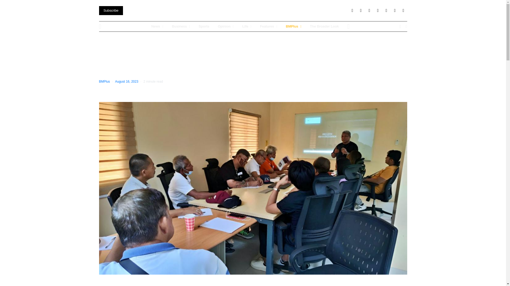  I want to click on View all posts by BMPlus, so click(104, 82).